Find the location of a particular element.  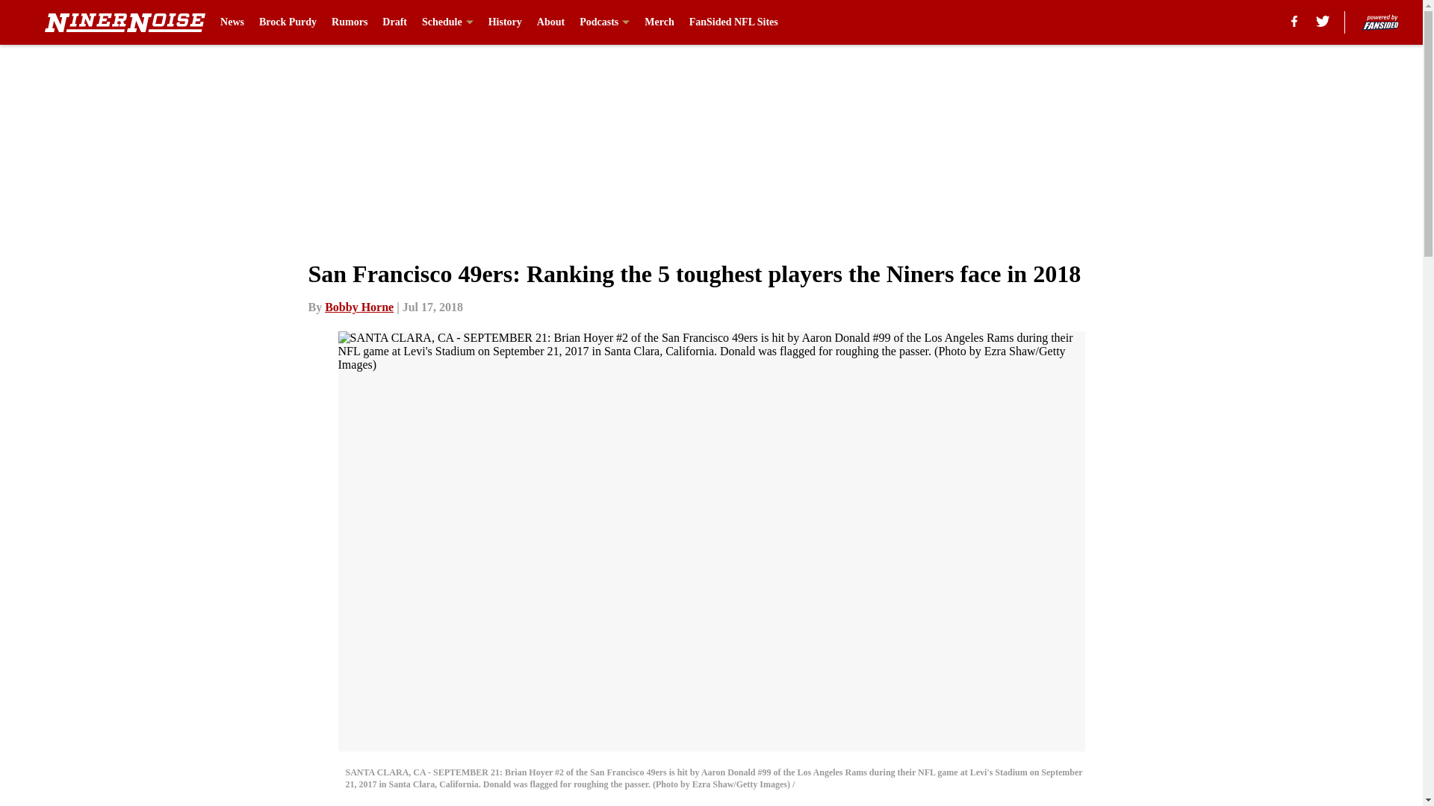

Bobby Horne is located at coordinates (358, 307).